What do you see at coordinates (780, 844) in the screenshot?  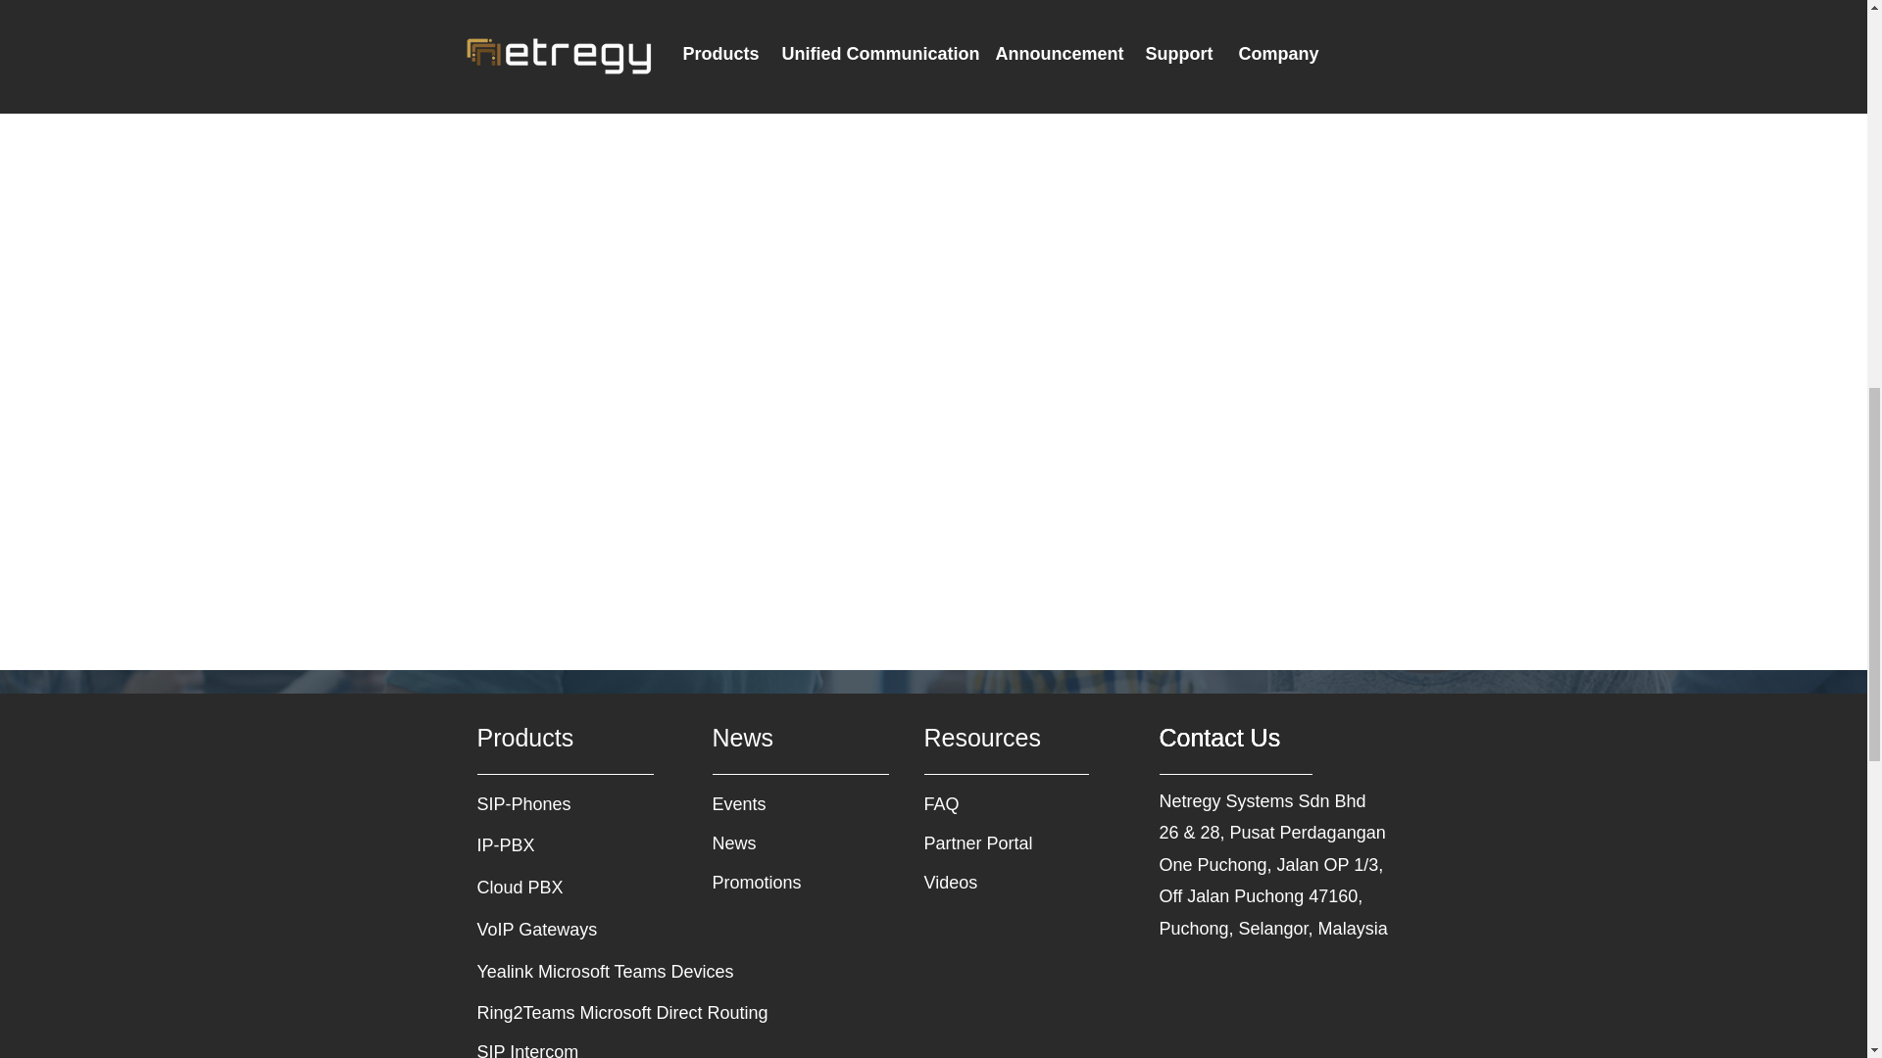 I see `News` at bounding box center [780, 844].